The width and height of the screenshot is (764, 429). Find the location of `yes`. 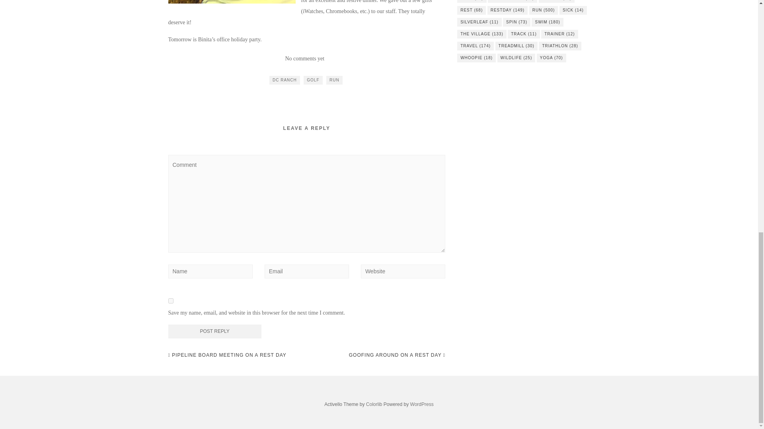

yes is located at coordinates (170, 300).